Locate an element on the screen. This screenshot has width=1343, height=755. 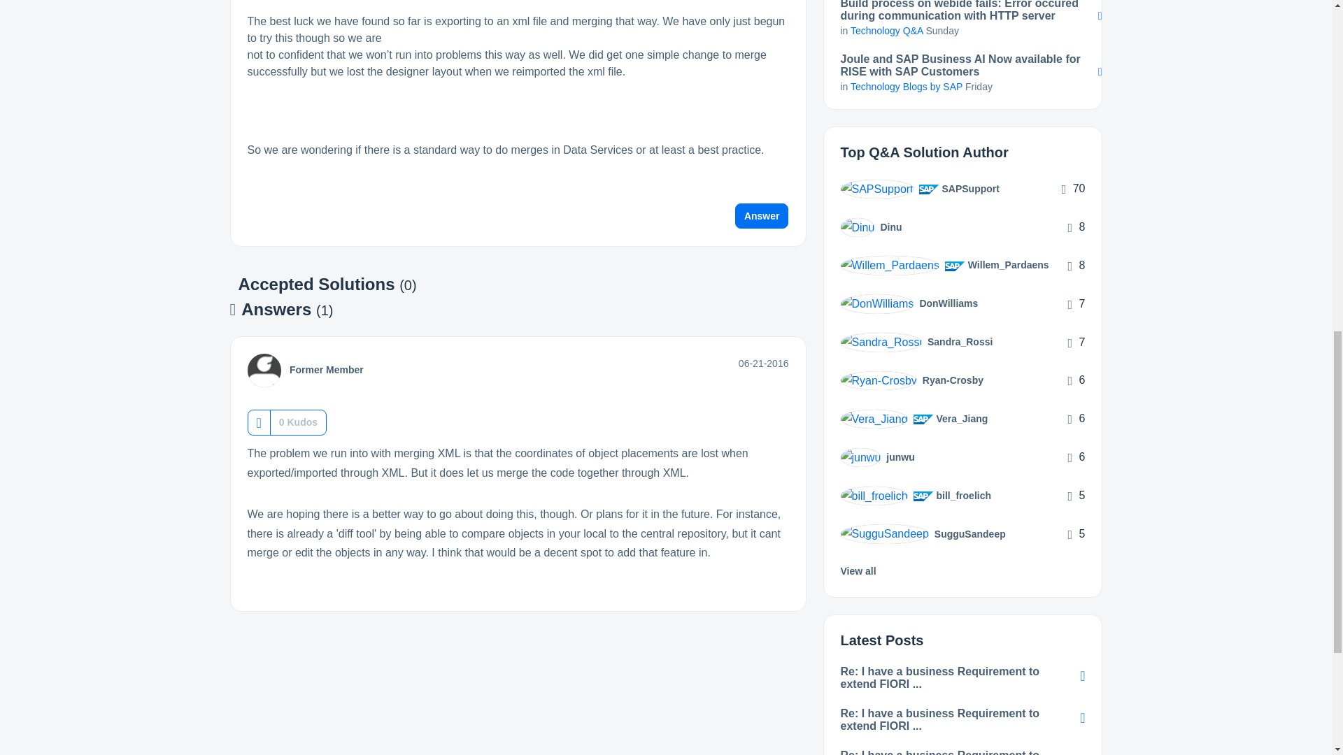
The total number of kudos this post has received. is located at coordinates (298, 422).